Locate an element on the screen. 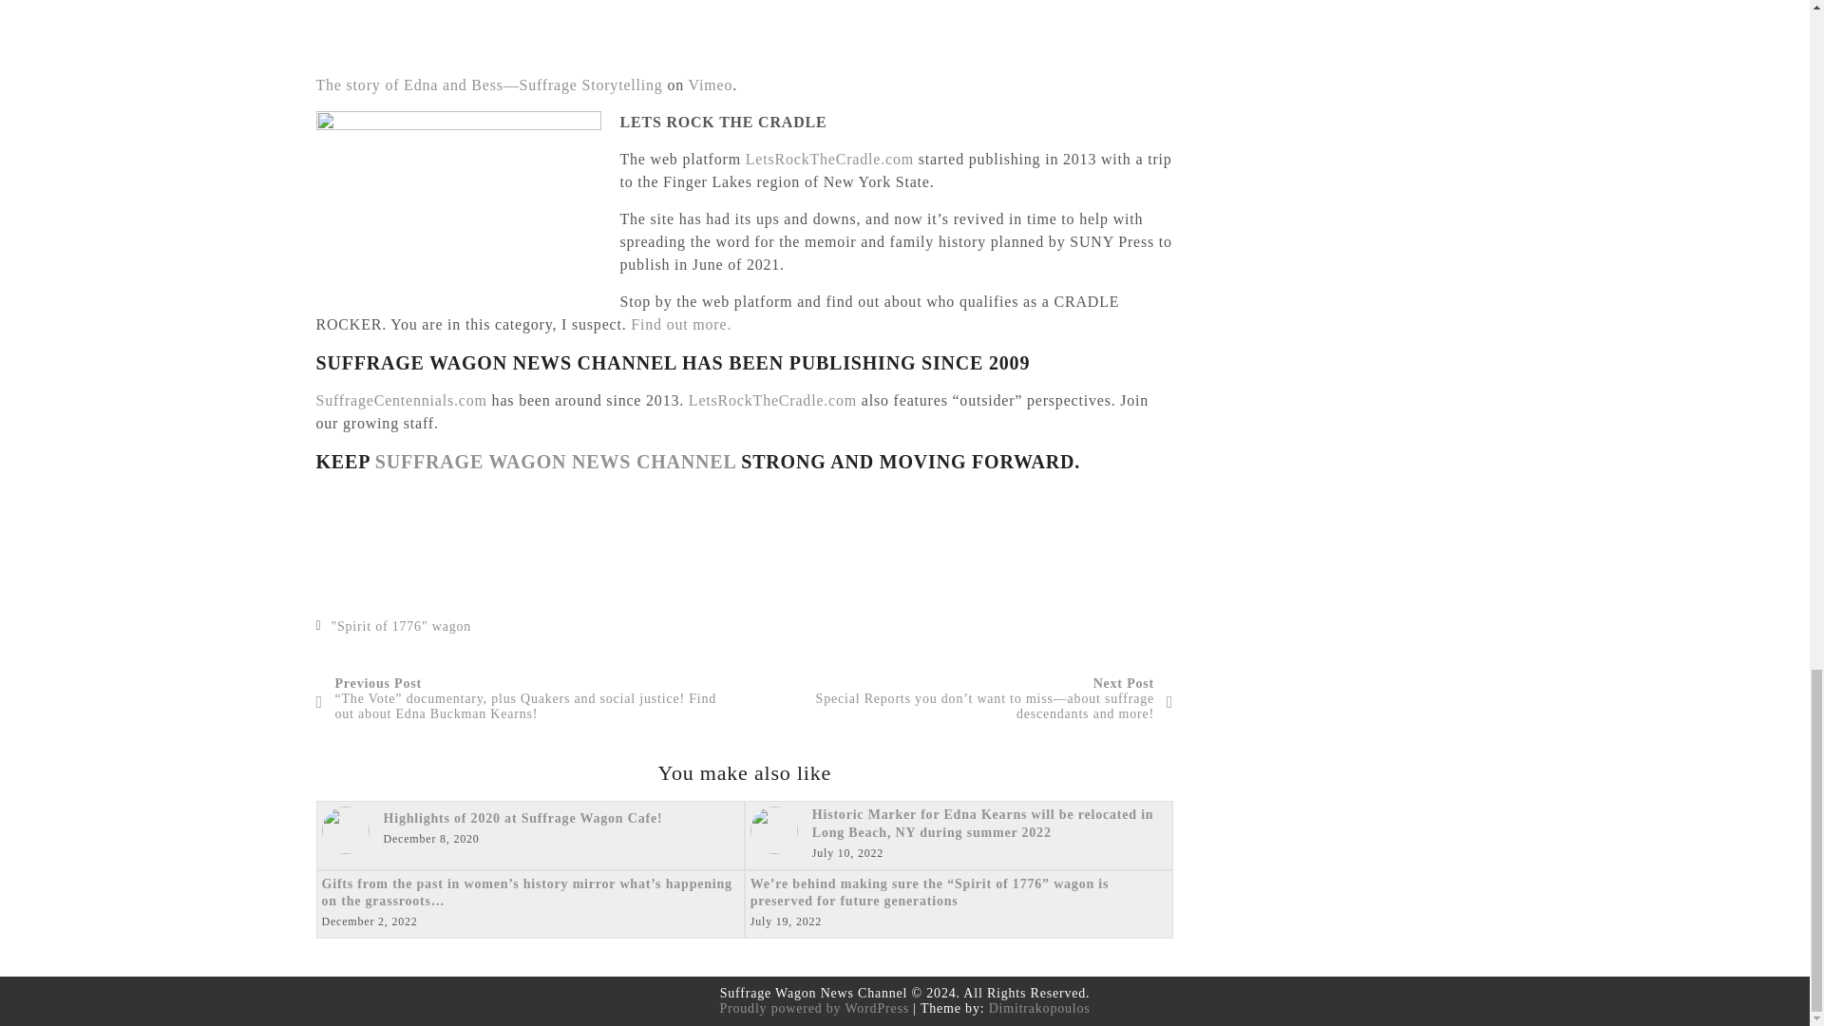 Image resolution: width=1824 pixels, height=1026 pixels. LetsRockTheCradle.com is located at coordinates (829, 159).